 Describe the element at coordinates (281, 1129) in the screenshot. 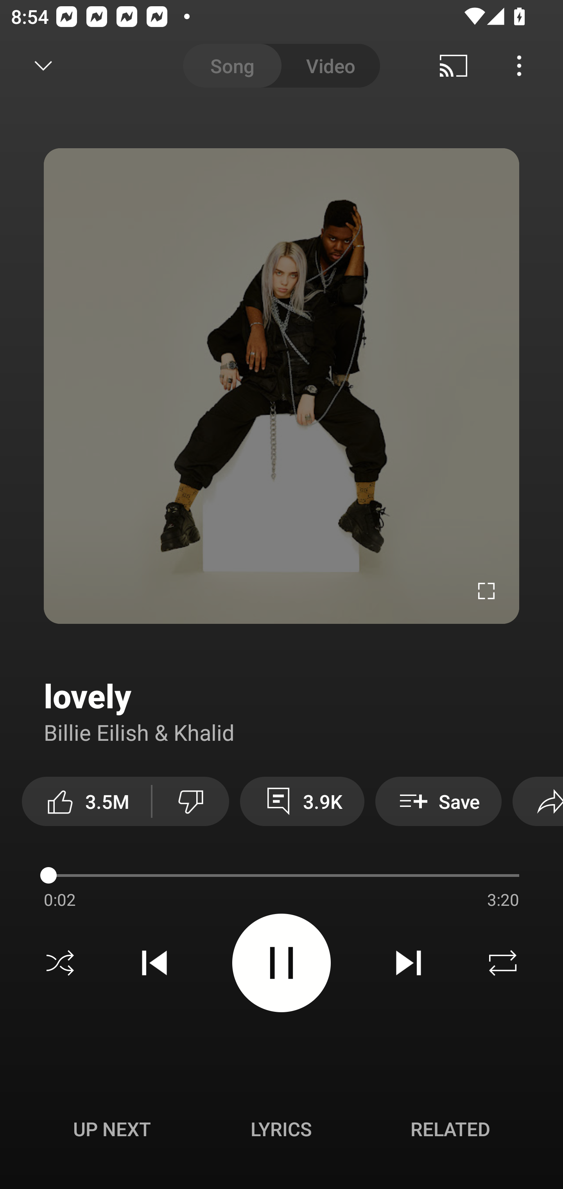

I see `Lyrics LYRICS` at that location.